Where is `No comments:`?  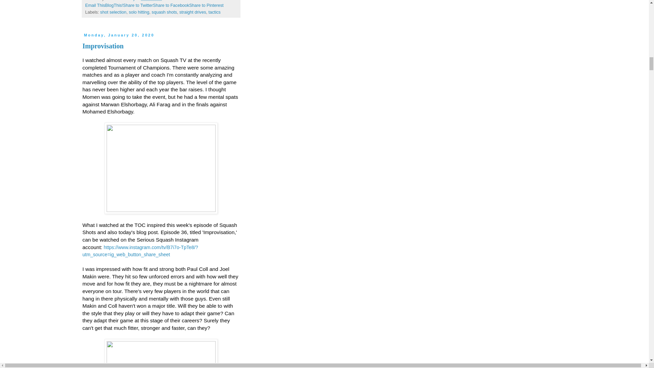 No comments: is located at coordinates (178, 1).